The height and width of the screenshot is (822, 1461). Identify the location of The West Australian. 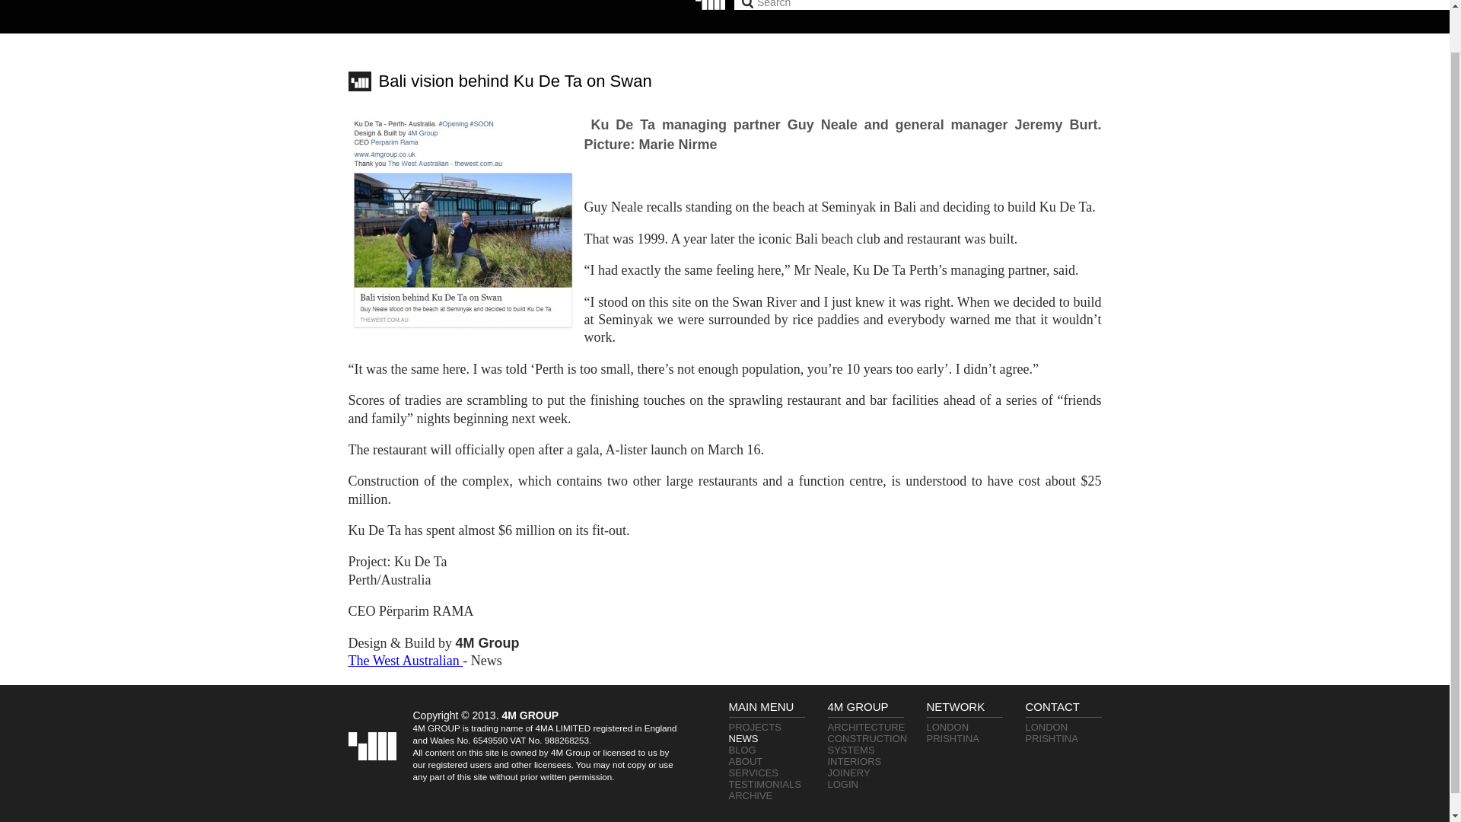
(406, 661).